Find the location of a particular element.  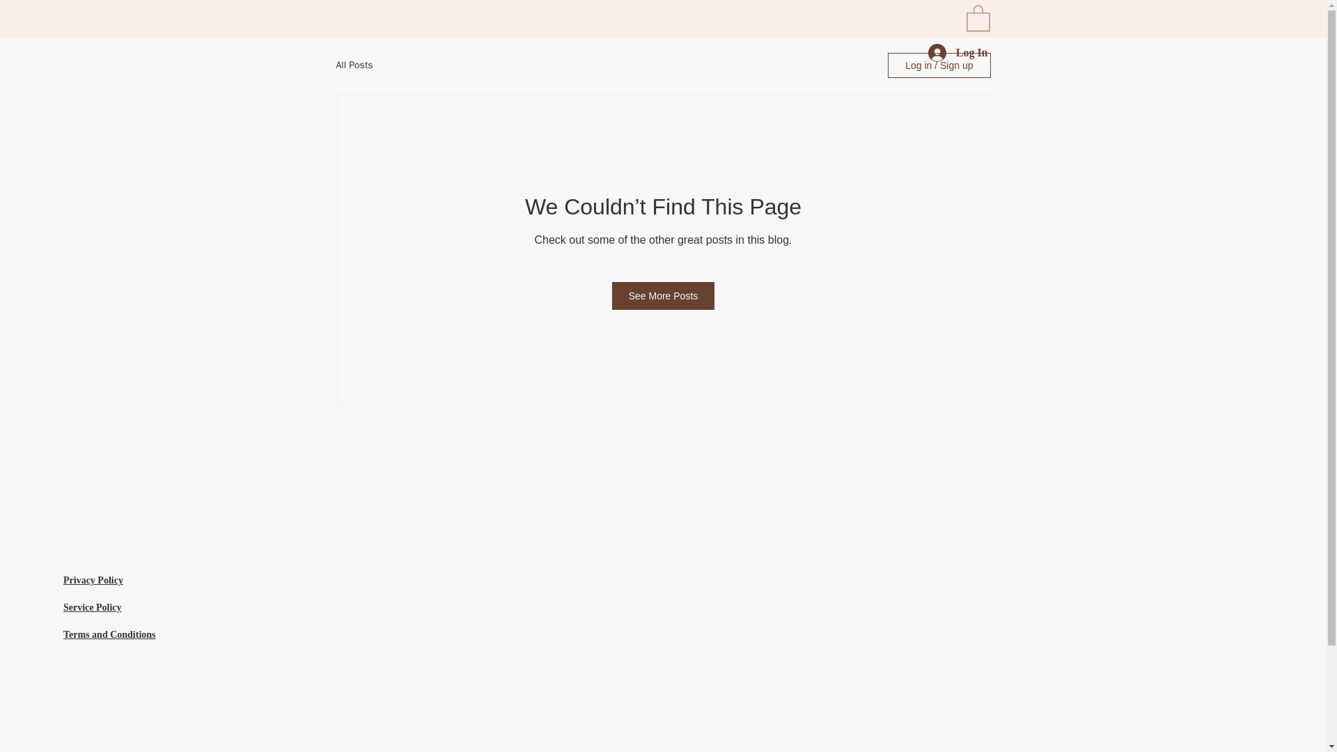

Terms and Conditions is located at coordinates (109, 634).